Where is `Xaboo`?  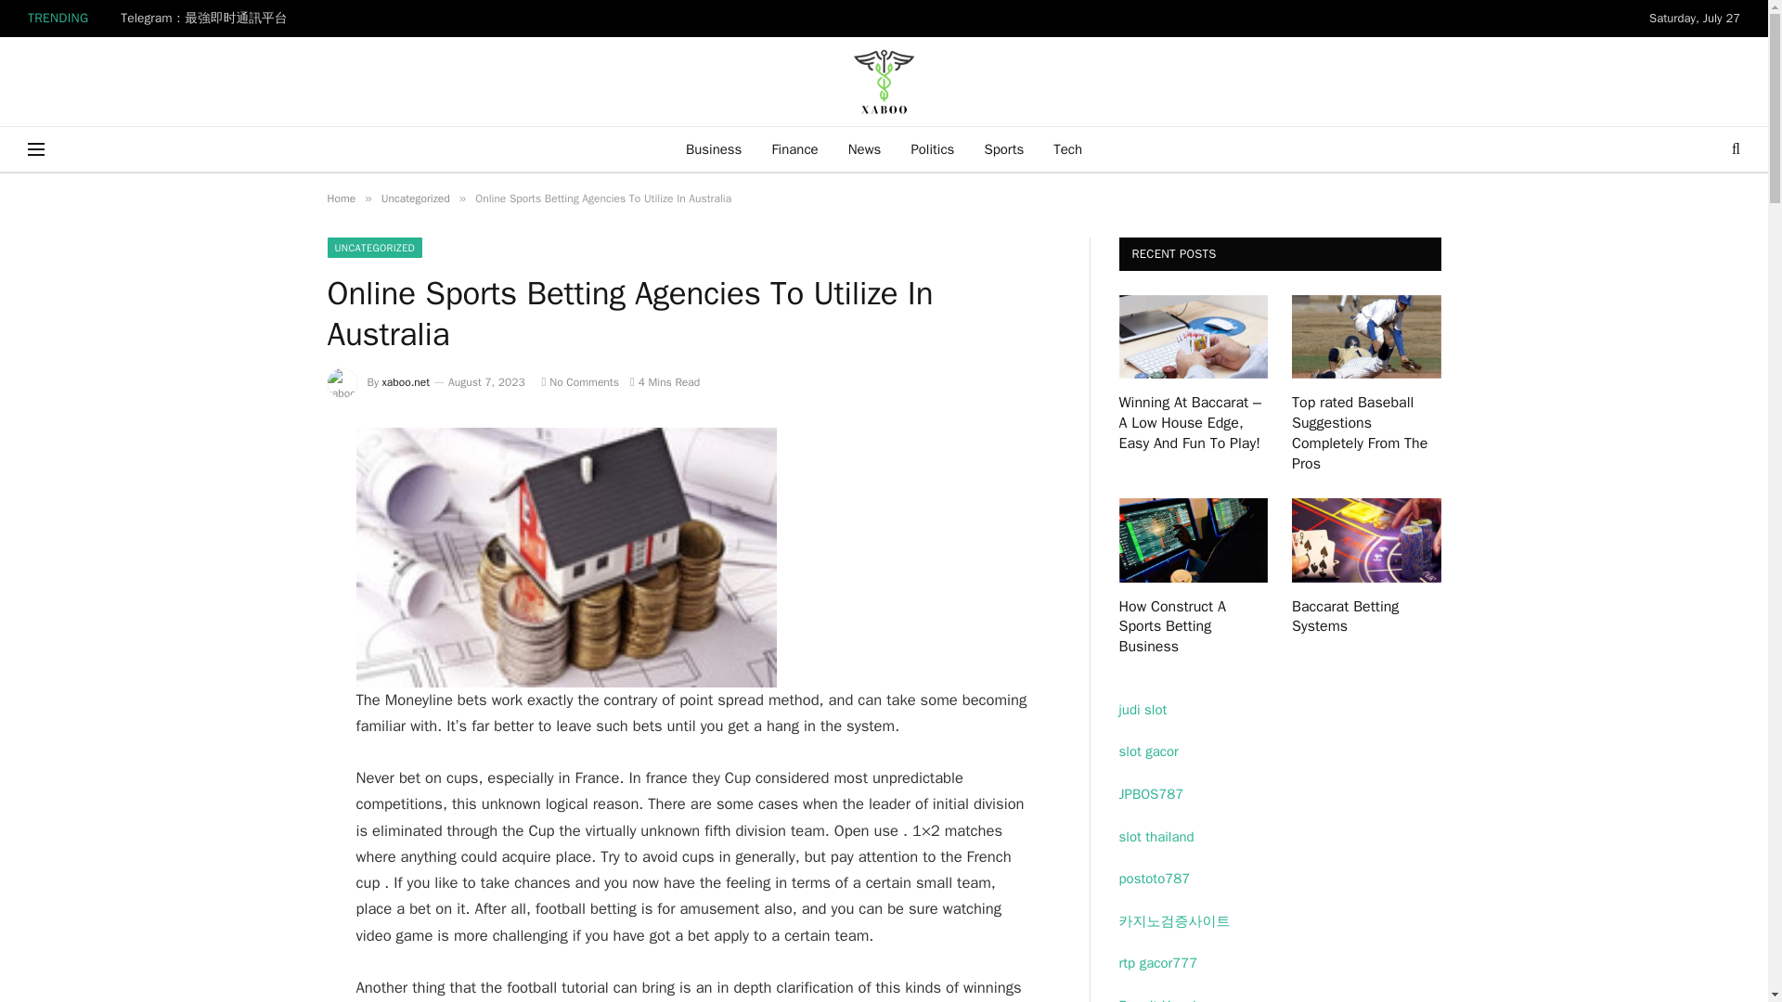 Xaboo is located at coordinates (884, 82).